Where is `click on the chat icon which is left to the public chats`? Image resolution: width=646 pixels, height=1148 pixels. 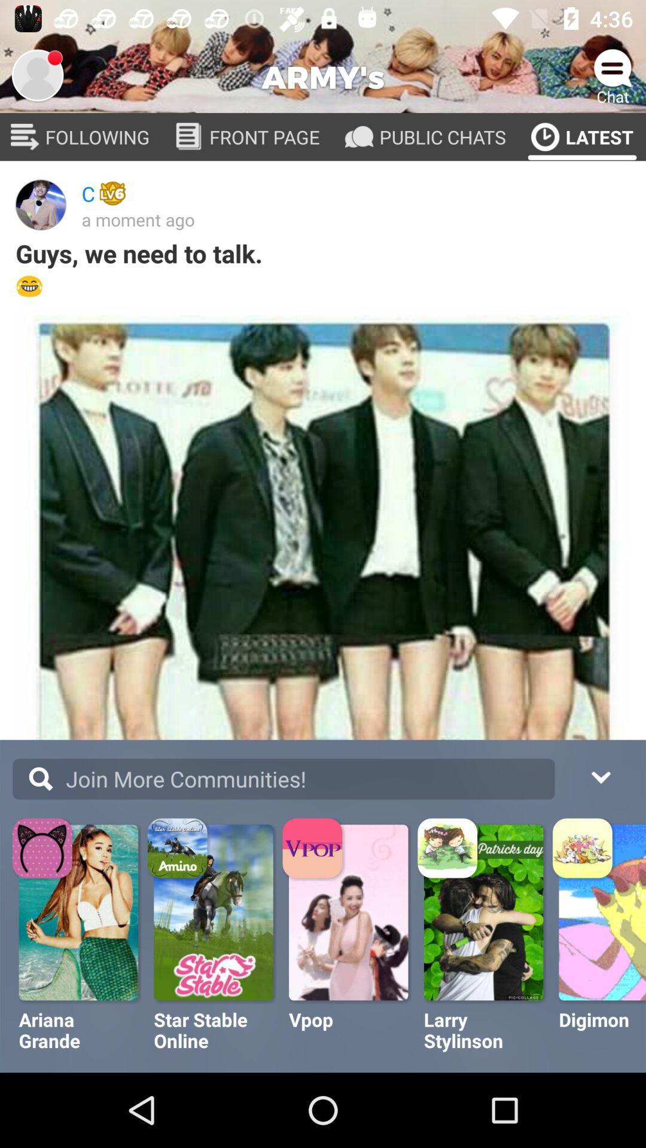 click on the chat icon which is left to the public chats is located at coordinates (359, 137).